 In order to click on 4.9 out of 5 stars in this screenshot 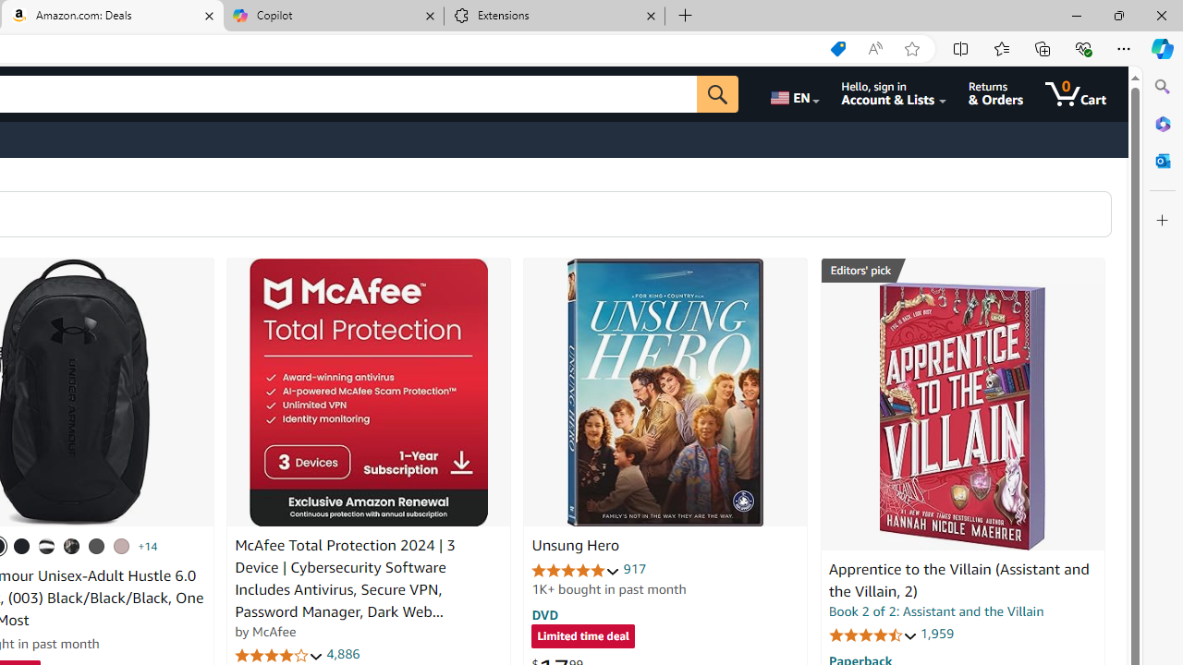, I will do `click(576, 569)`.